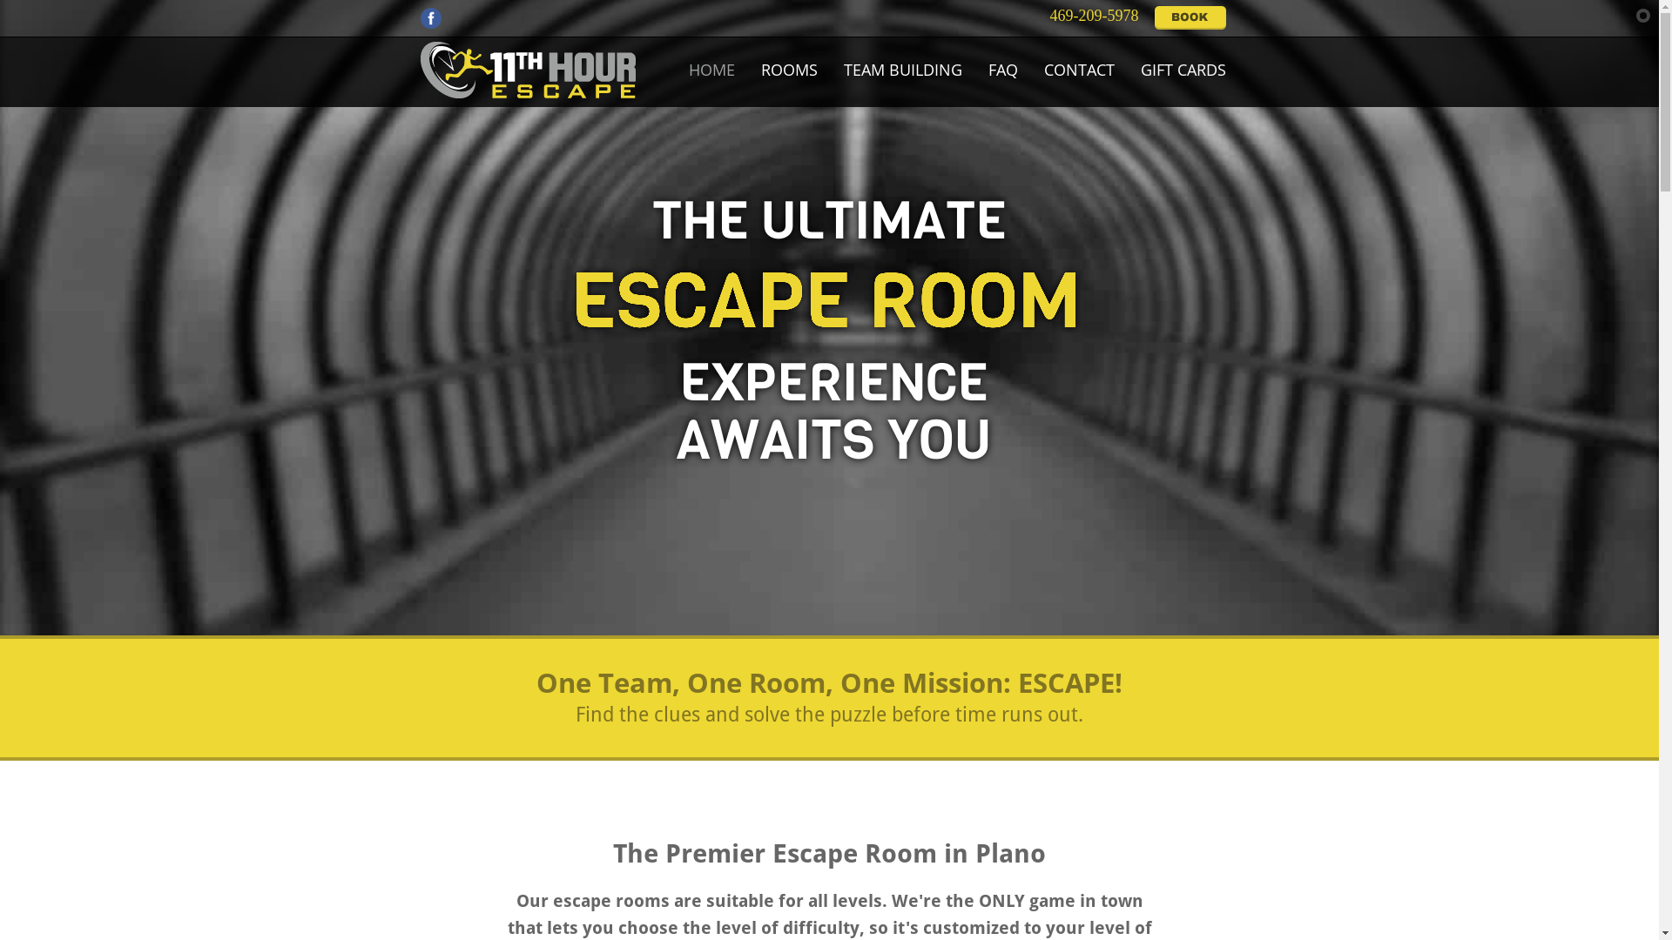  Describe the element at coordinates (712, 70) in the screenshot. I see `HOME` at that location.